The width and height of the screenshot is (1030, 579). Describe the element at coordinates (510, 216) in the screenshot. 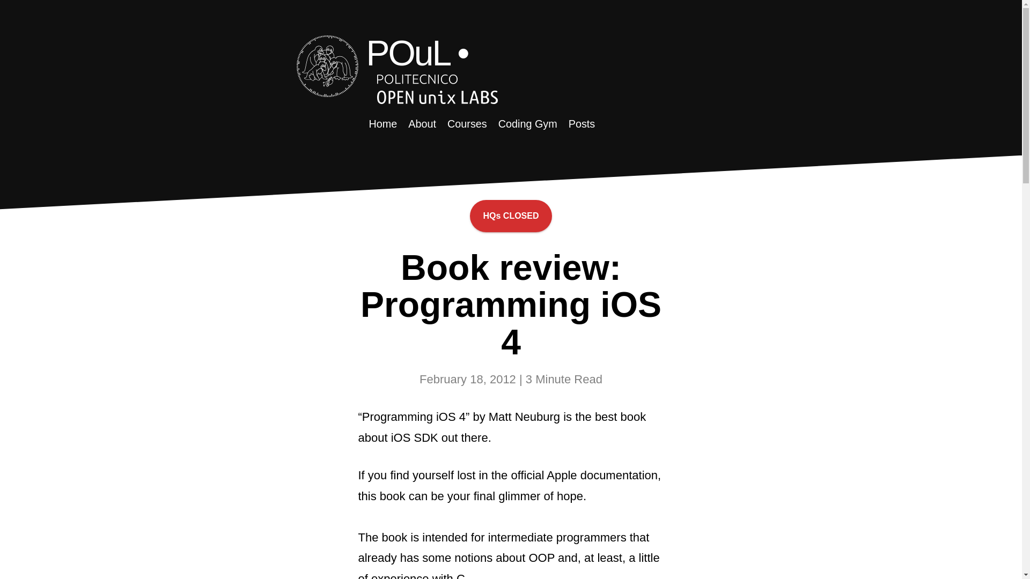

I see `POuL headquarters status` at that location.